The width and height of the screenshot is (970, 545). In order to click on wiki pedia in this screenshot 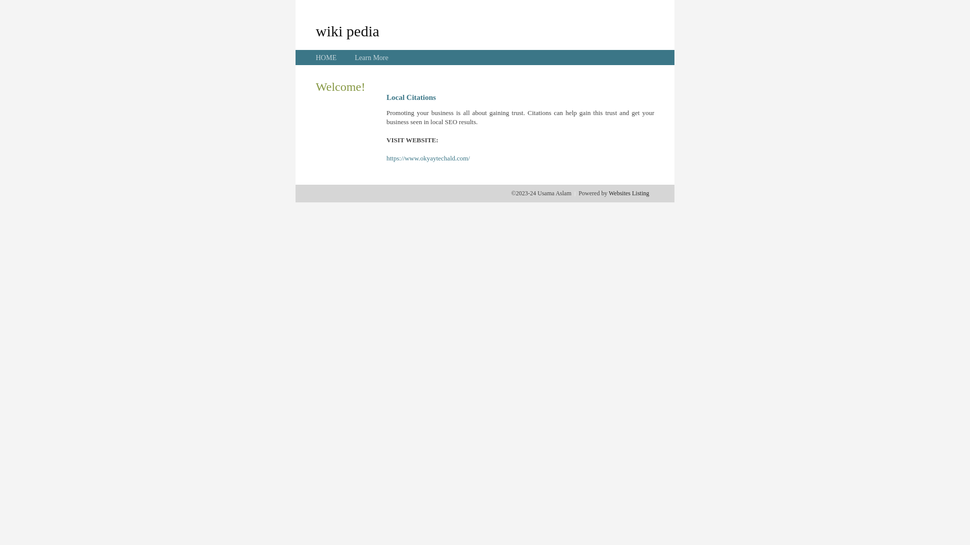, I will do `click(348, 31)`.